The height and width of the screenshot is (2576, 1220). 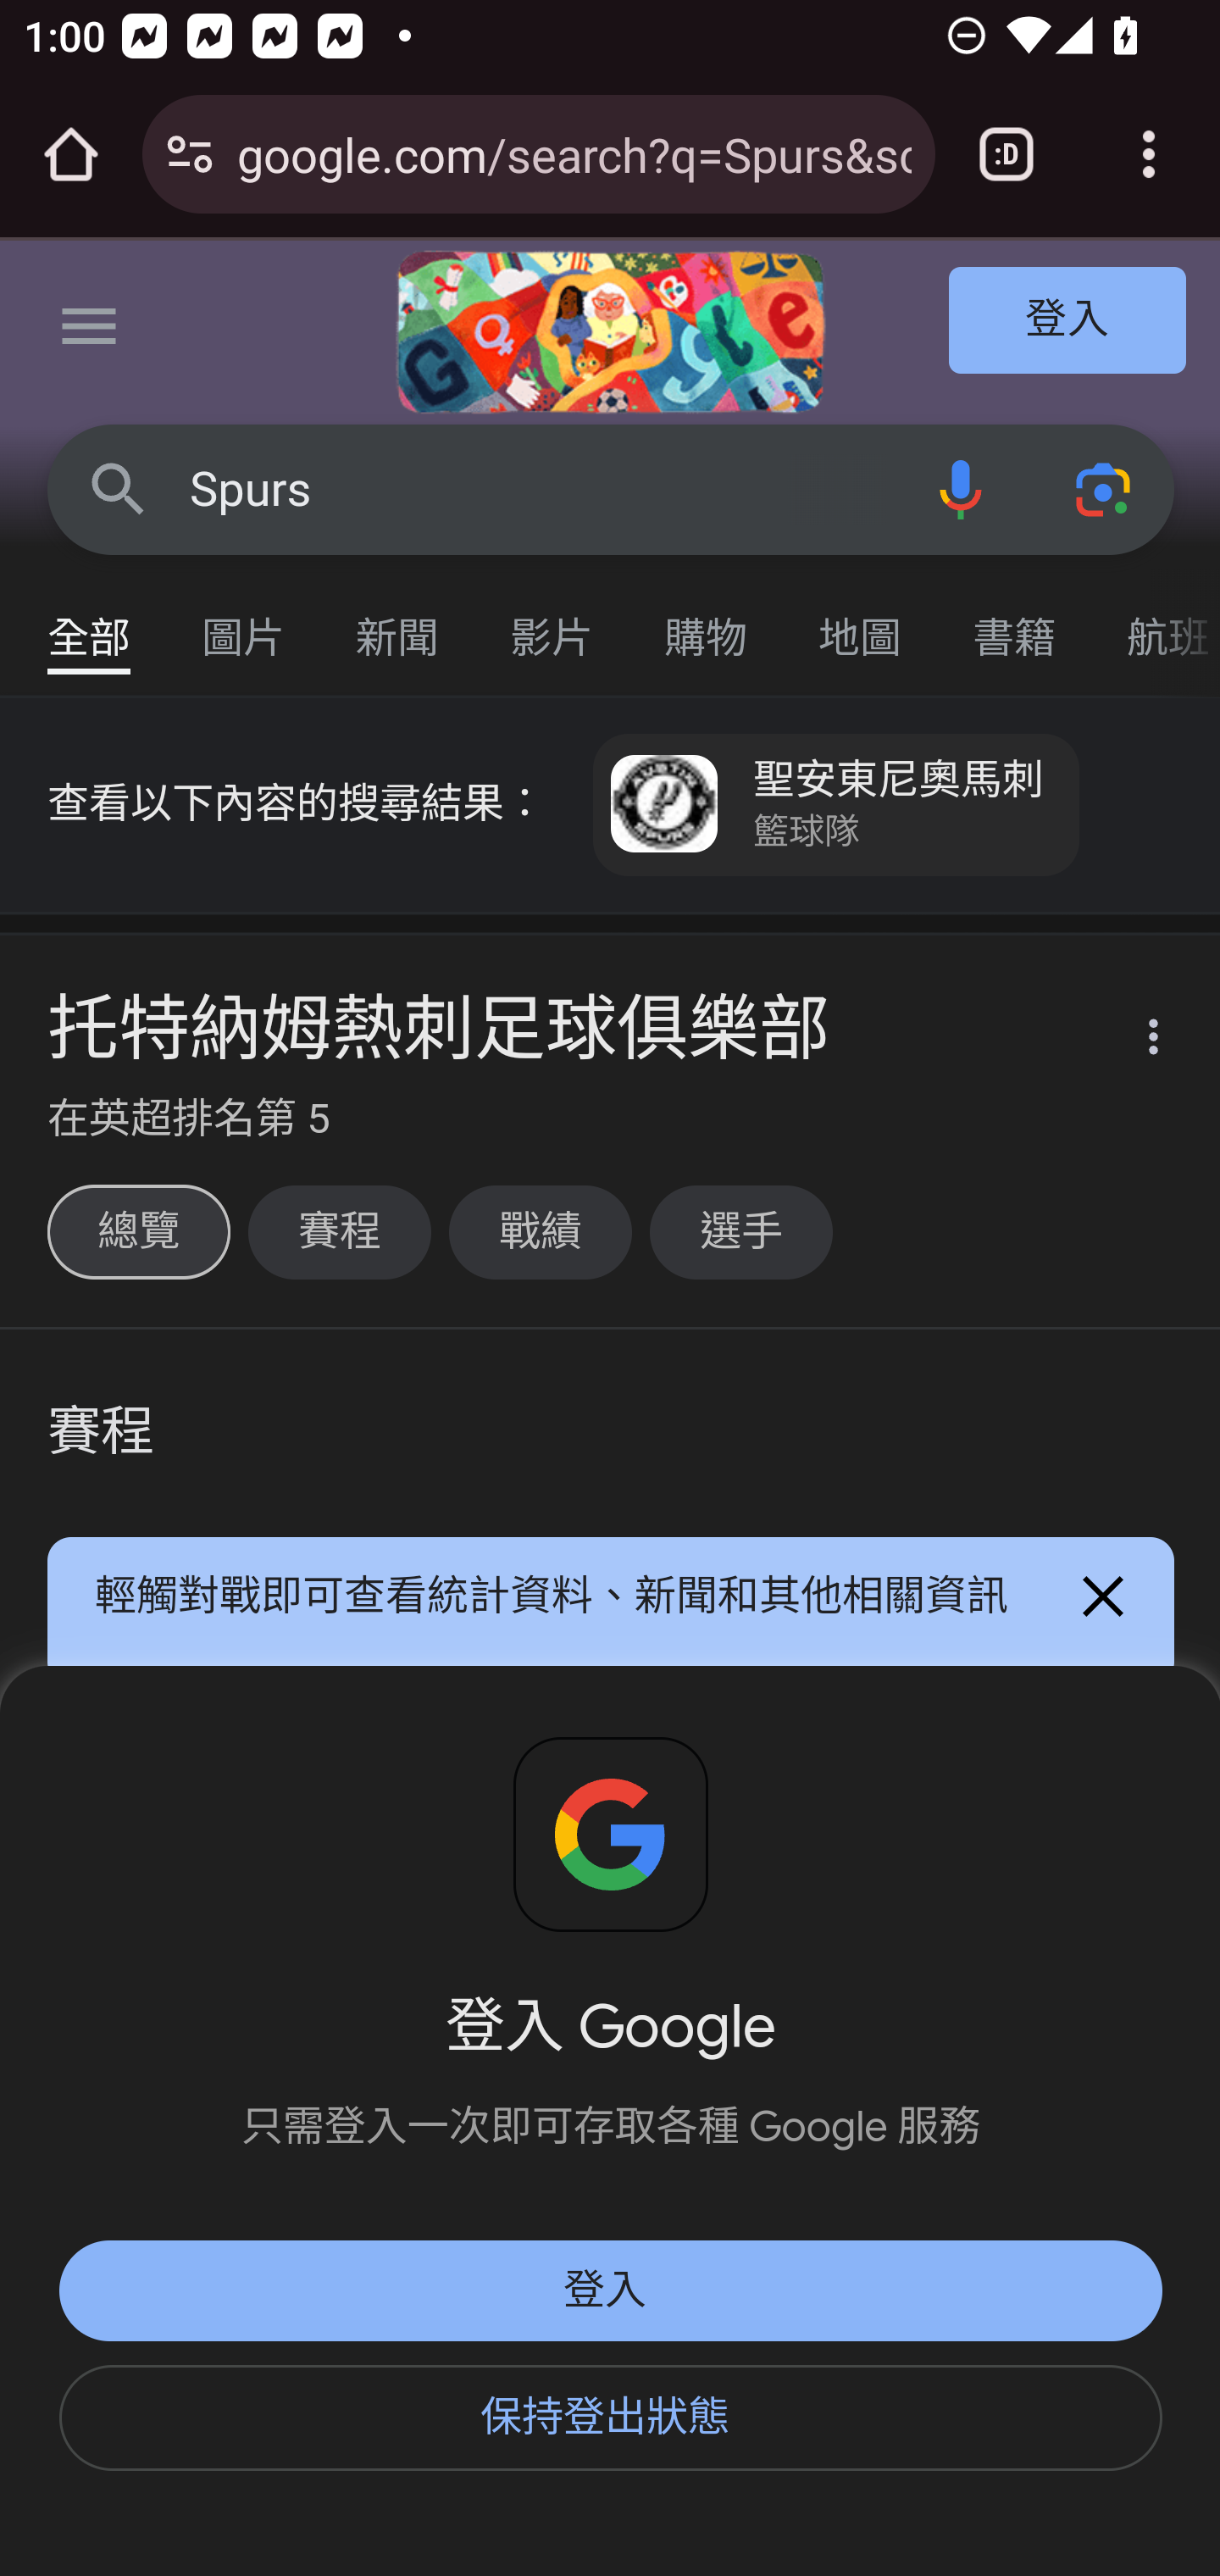 What do you see at coordinates (740, 1232) in the screenshot?
I see `選手` at bounding box center [740, 1232].